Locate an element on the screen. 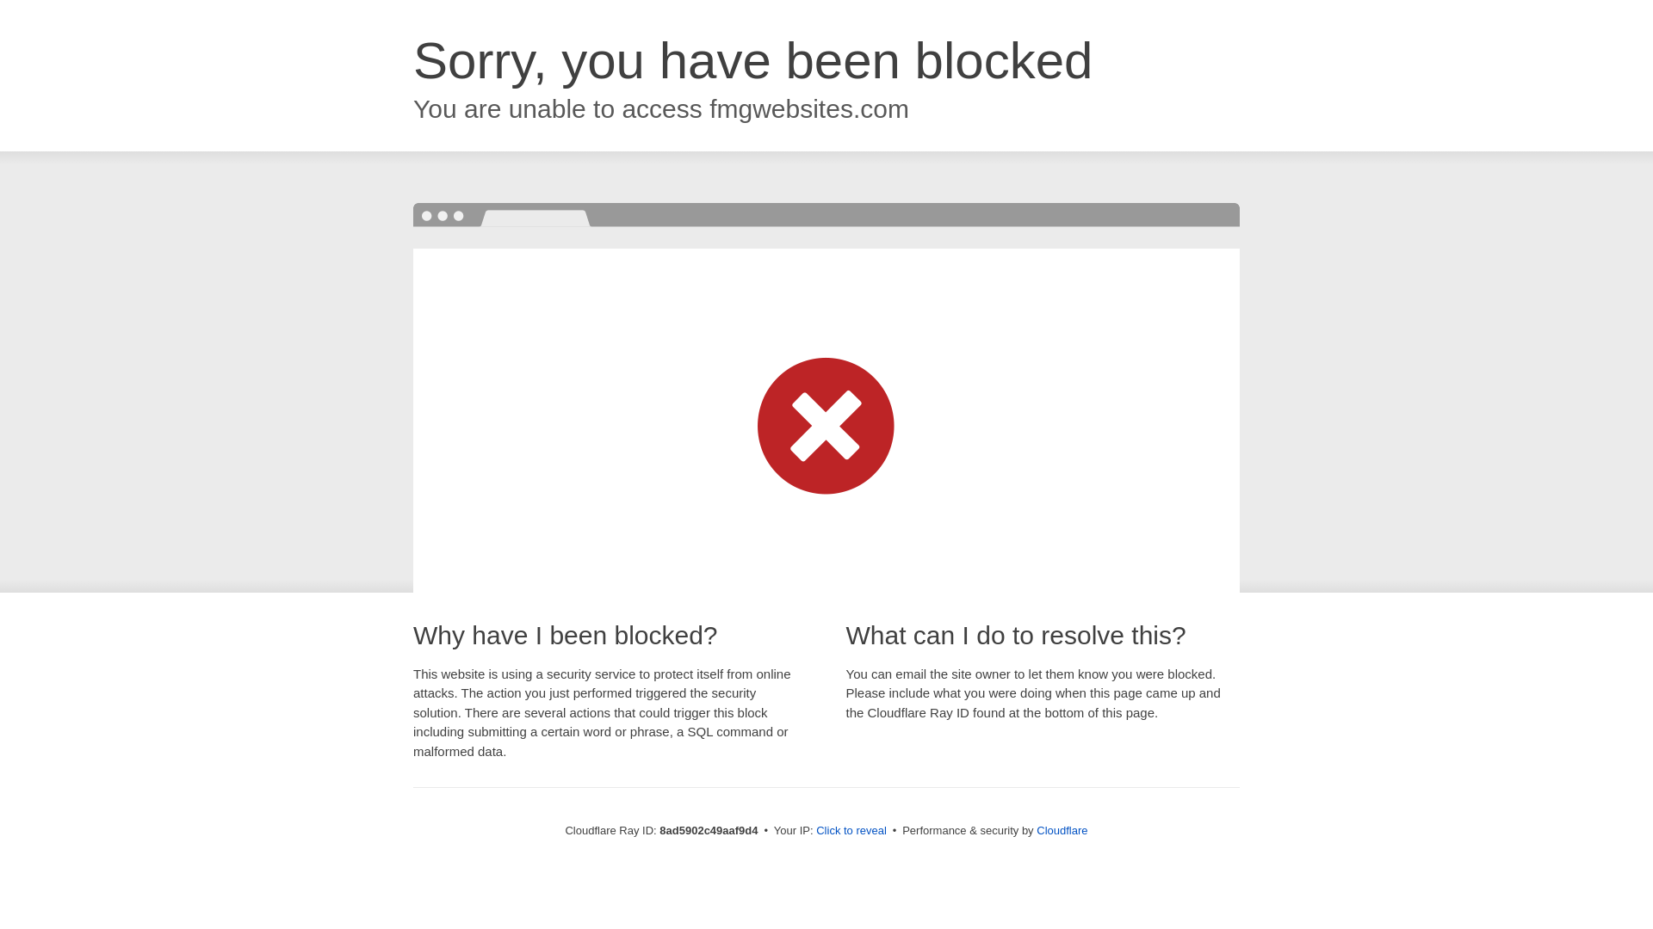  Cloudflare is located at coordinates (1062, 830).